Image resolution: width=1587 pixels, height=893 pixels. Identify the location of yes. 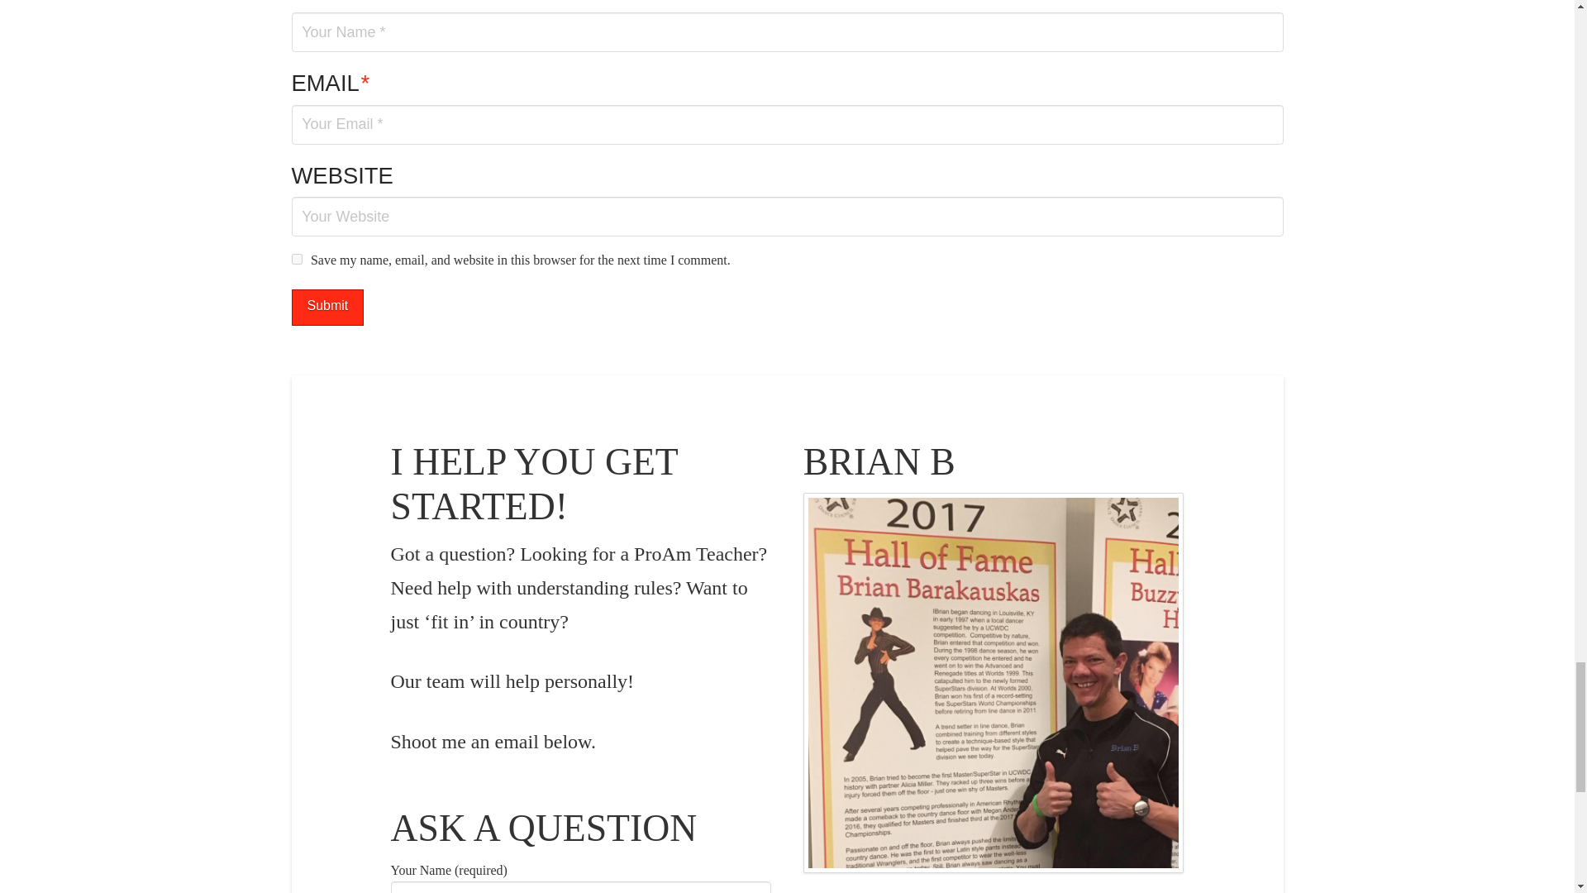
(296, 258).